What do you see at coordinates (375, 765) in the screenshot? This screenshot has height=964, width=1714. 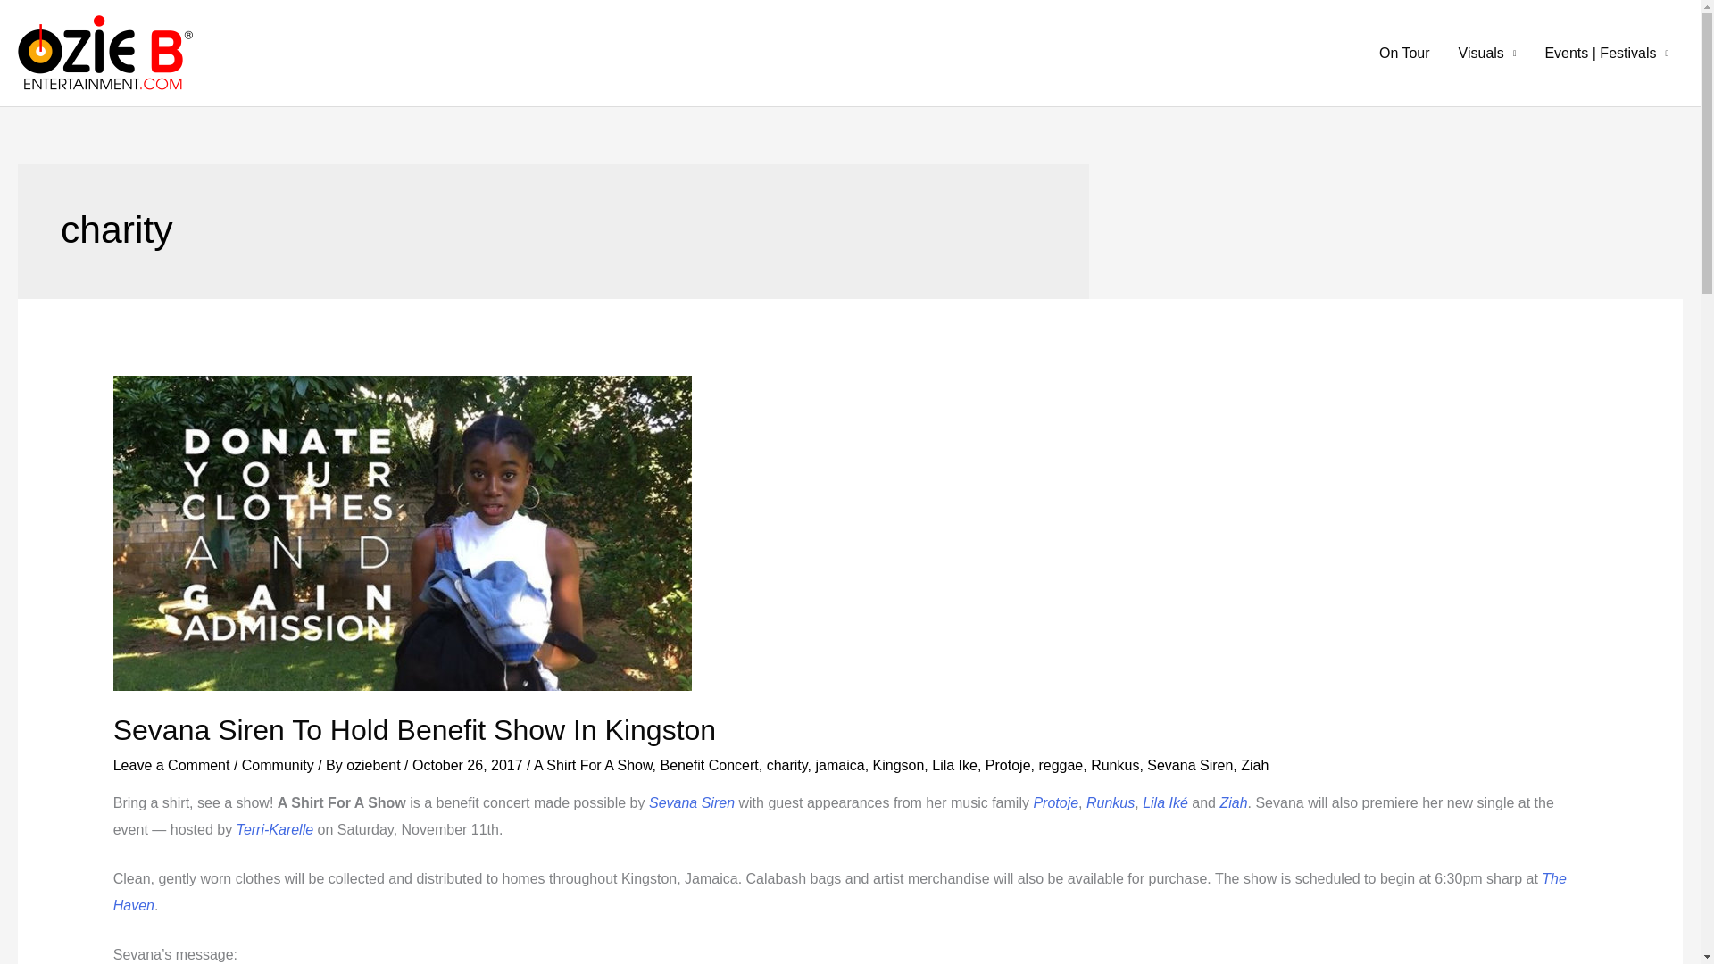 I see `View all posts by oziebent` at bounding box center [375, 765].